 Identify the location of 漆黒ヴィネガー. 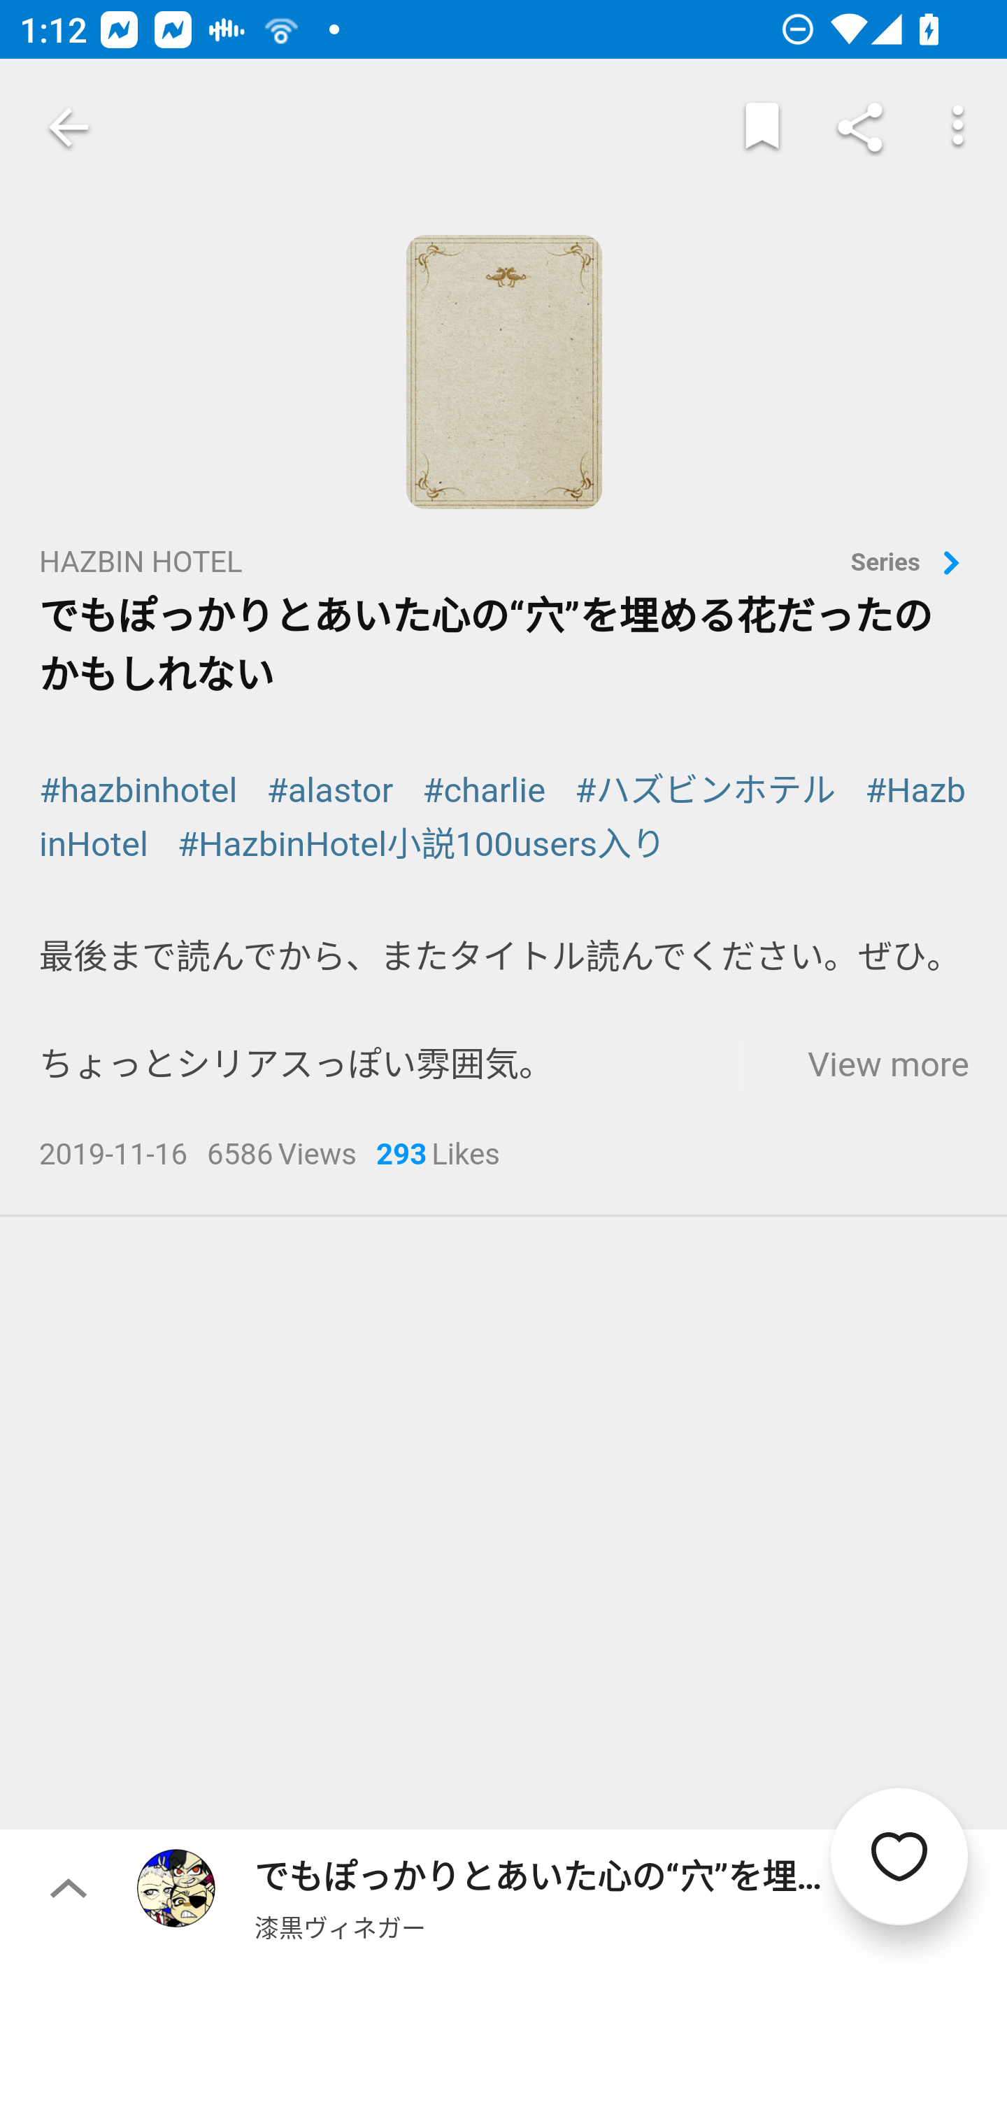
(340, 1927).